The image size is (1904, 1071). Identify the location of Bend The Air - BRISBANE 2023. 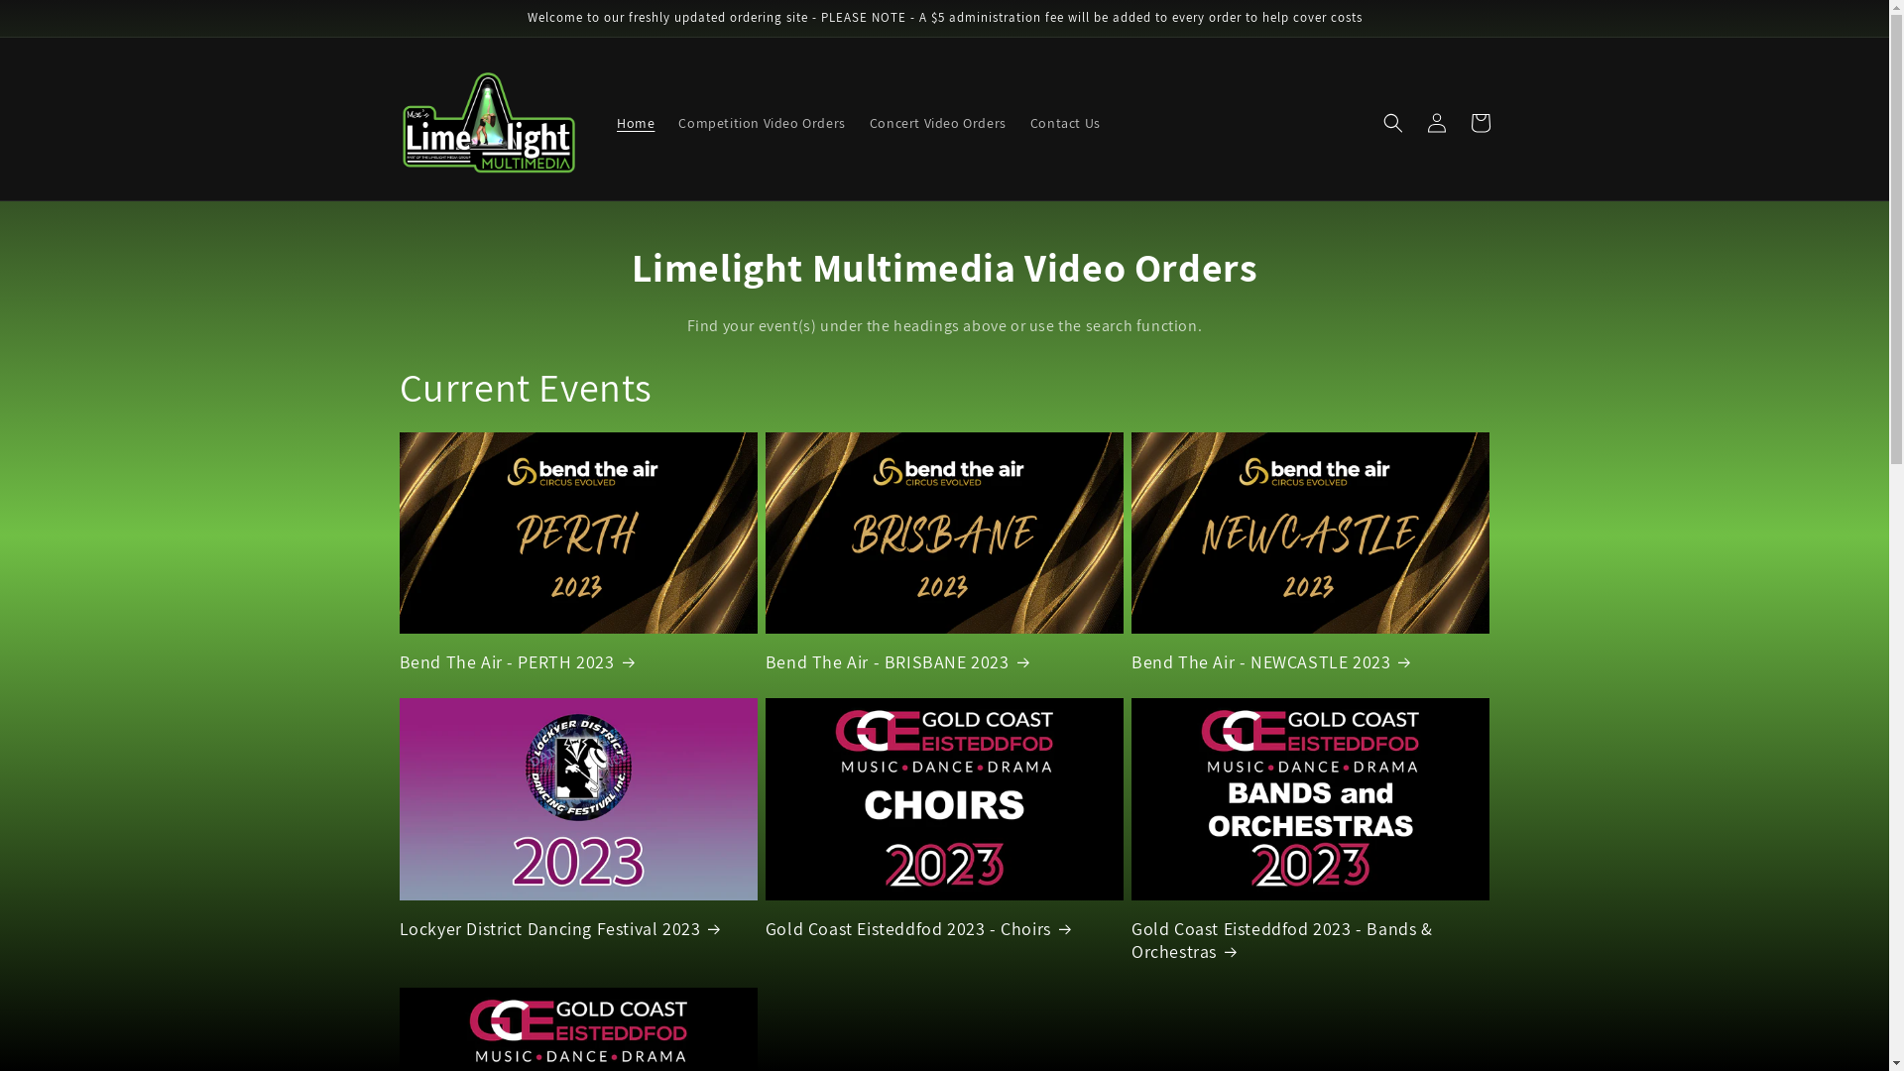
(944, 662).